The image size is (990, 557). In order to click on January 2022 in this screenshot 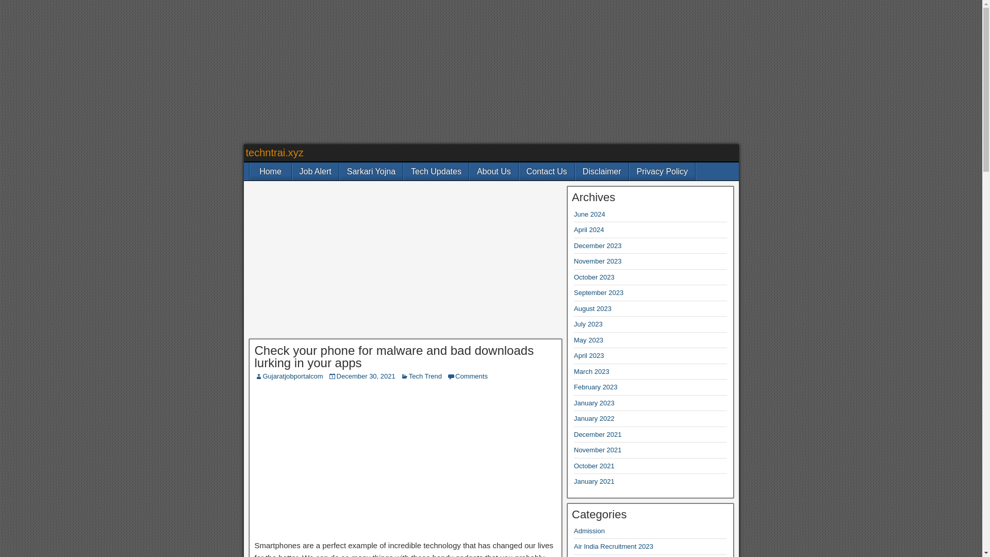, I will do `click(594, 418)`.